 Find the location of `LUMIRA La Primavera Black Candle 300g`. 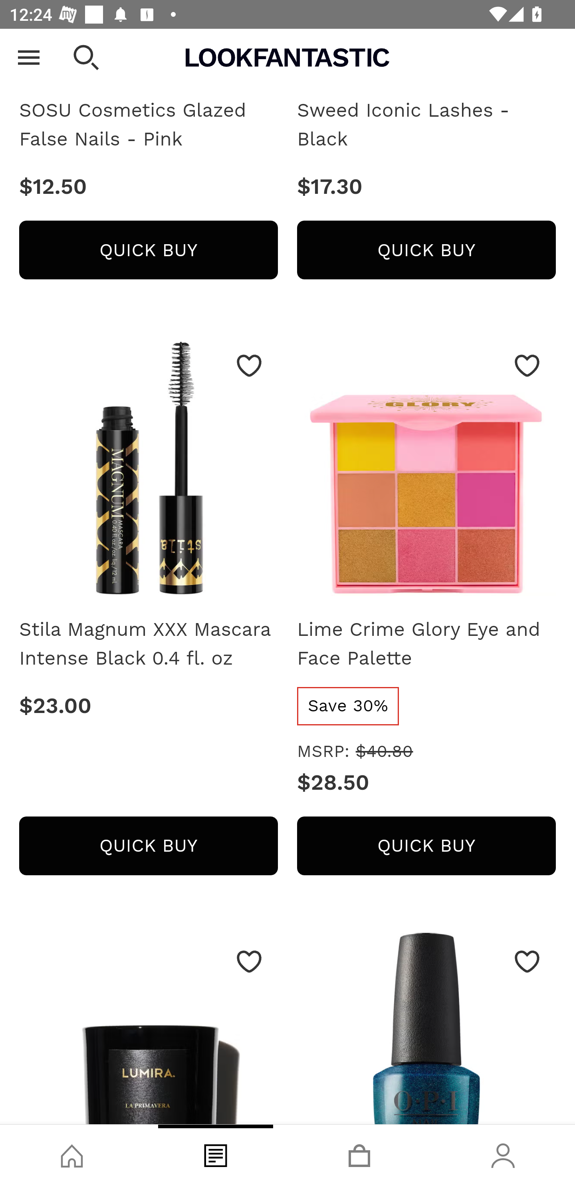

LUMIRA La Primavera Black Candle 300g is located at coordinates (148, 1029).